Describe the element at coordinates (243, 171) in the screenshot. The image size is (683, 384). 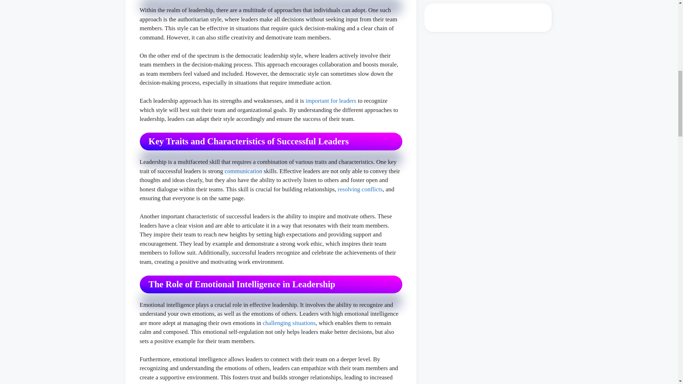
I see `communication` at that location.